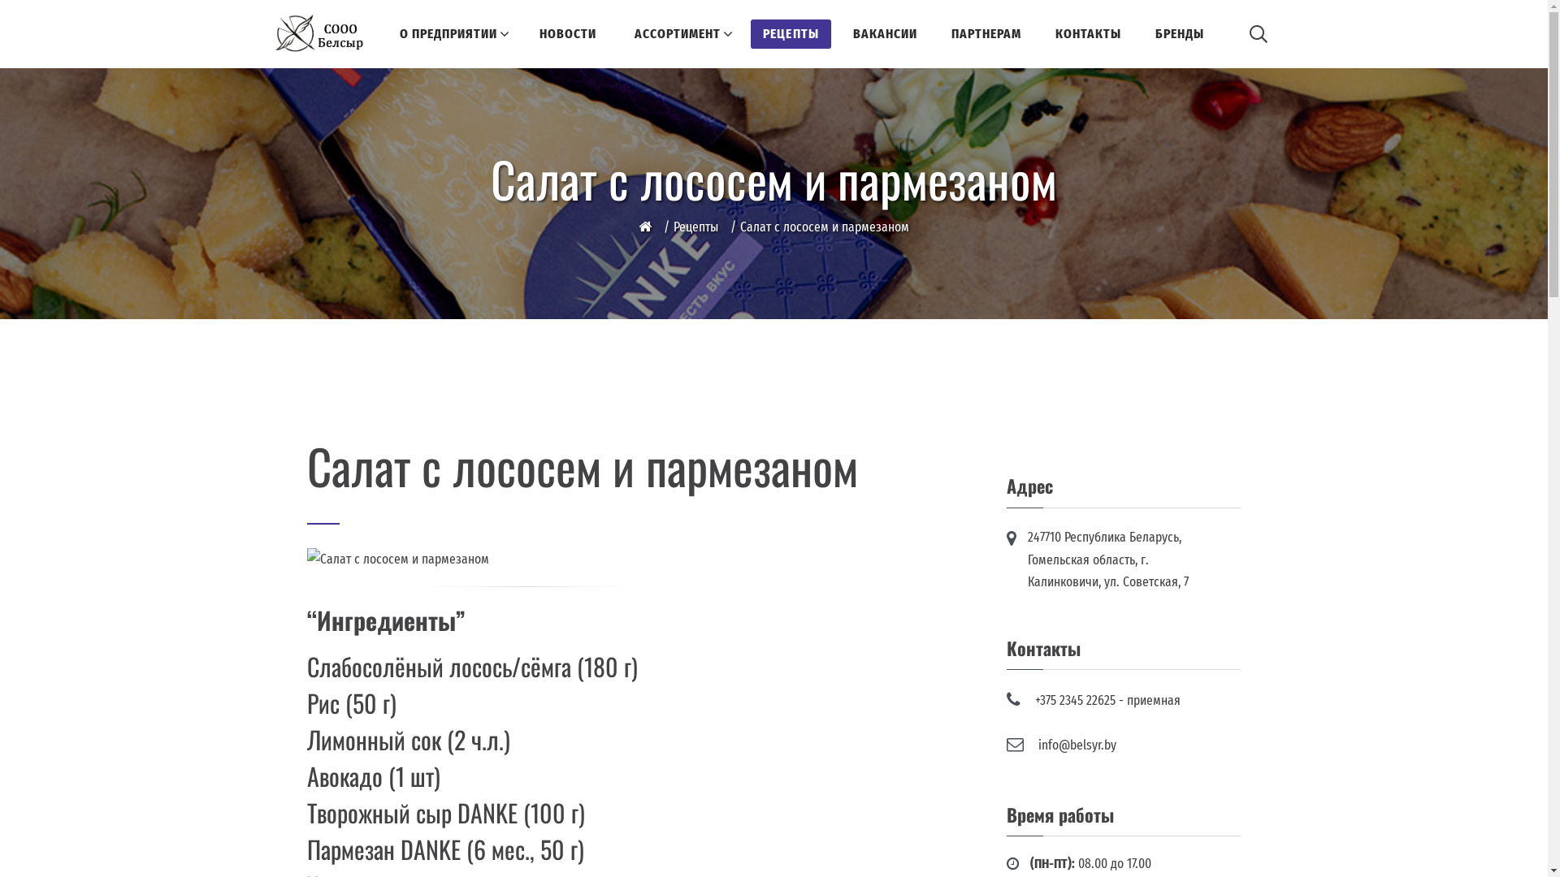 The width and height of the screenshot is (1560, 877). Describe the element at coordinates (1077, 745) in the screenshot. I see `info@belsyr.by` at that location.